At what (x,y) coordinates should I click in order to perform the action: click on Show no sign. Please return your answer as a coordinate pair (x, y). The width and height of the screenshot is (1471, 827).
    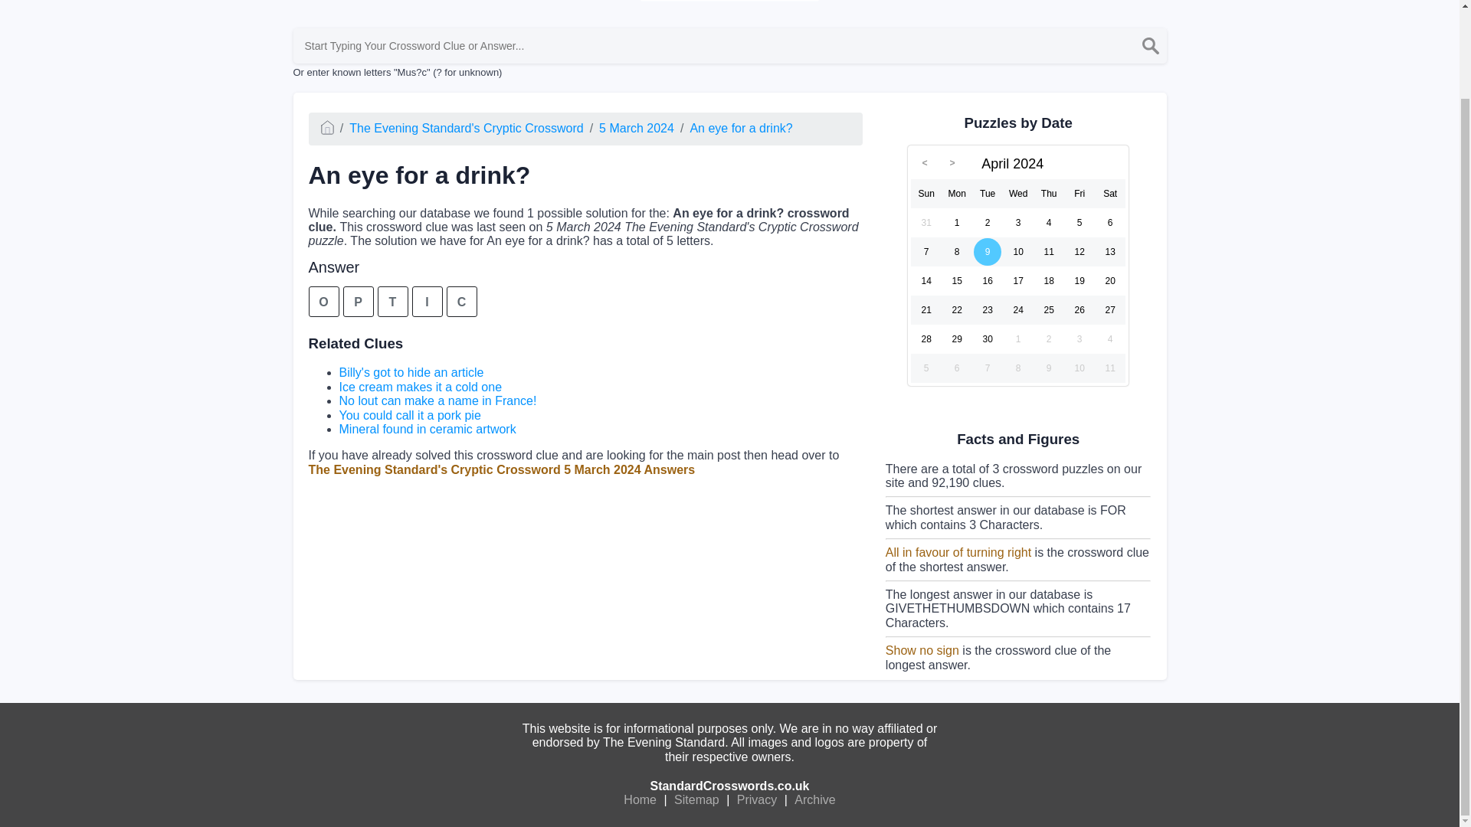
    Looking at the image, I should click on (922, 650).